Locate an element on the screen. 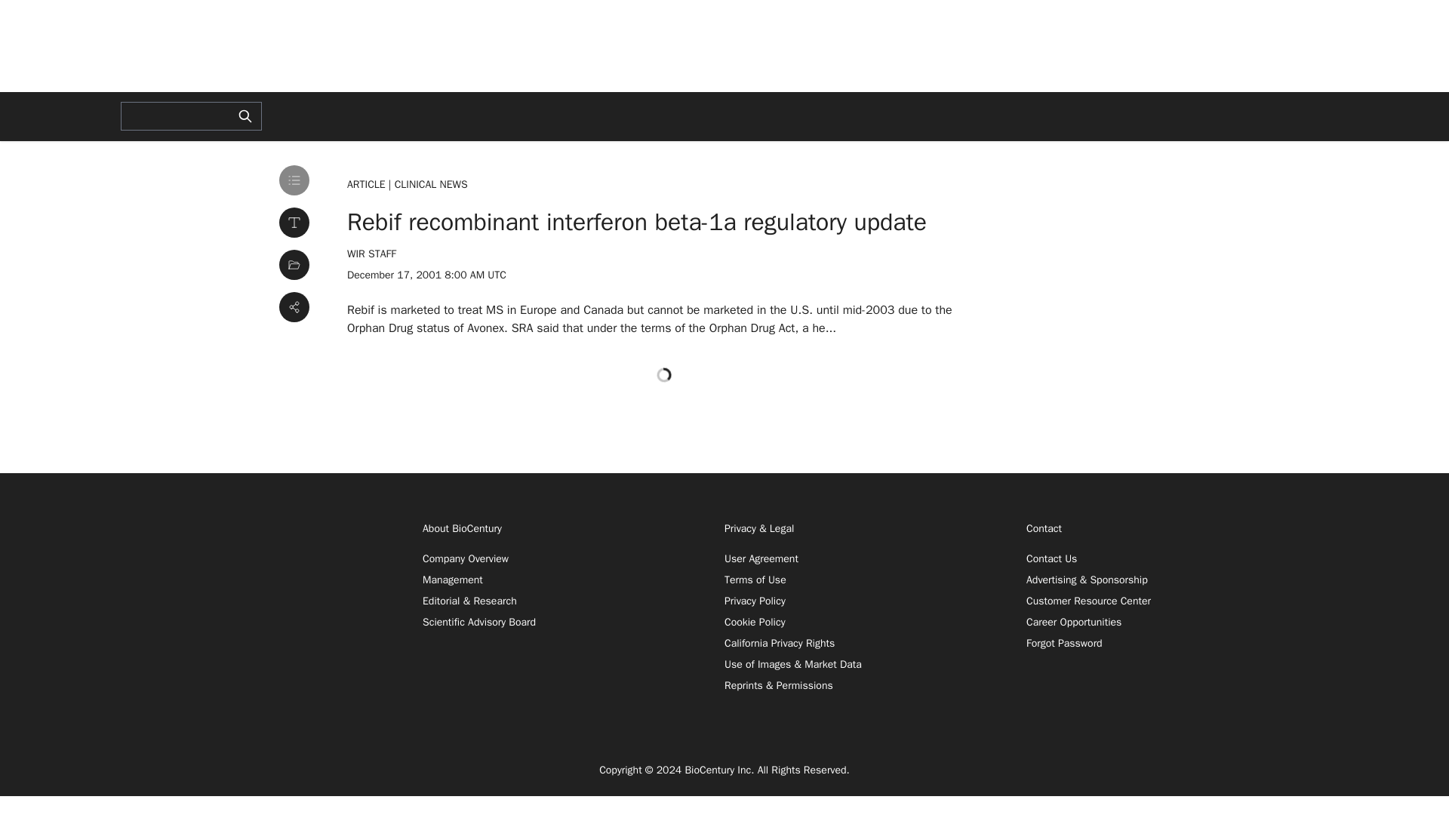 This screenshot has width=1449, height=815. Scientific Advisory Board is located at coordinates (479, 622).